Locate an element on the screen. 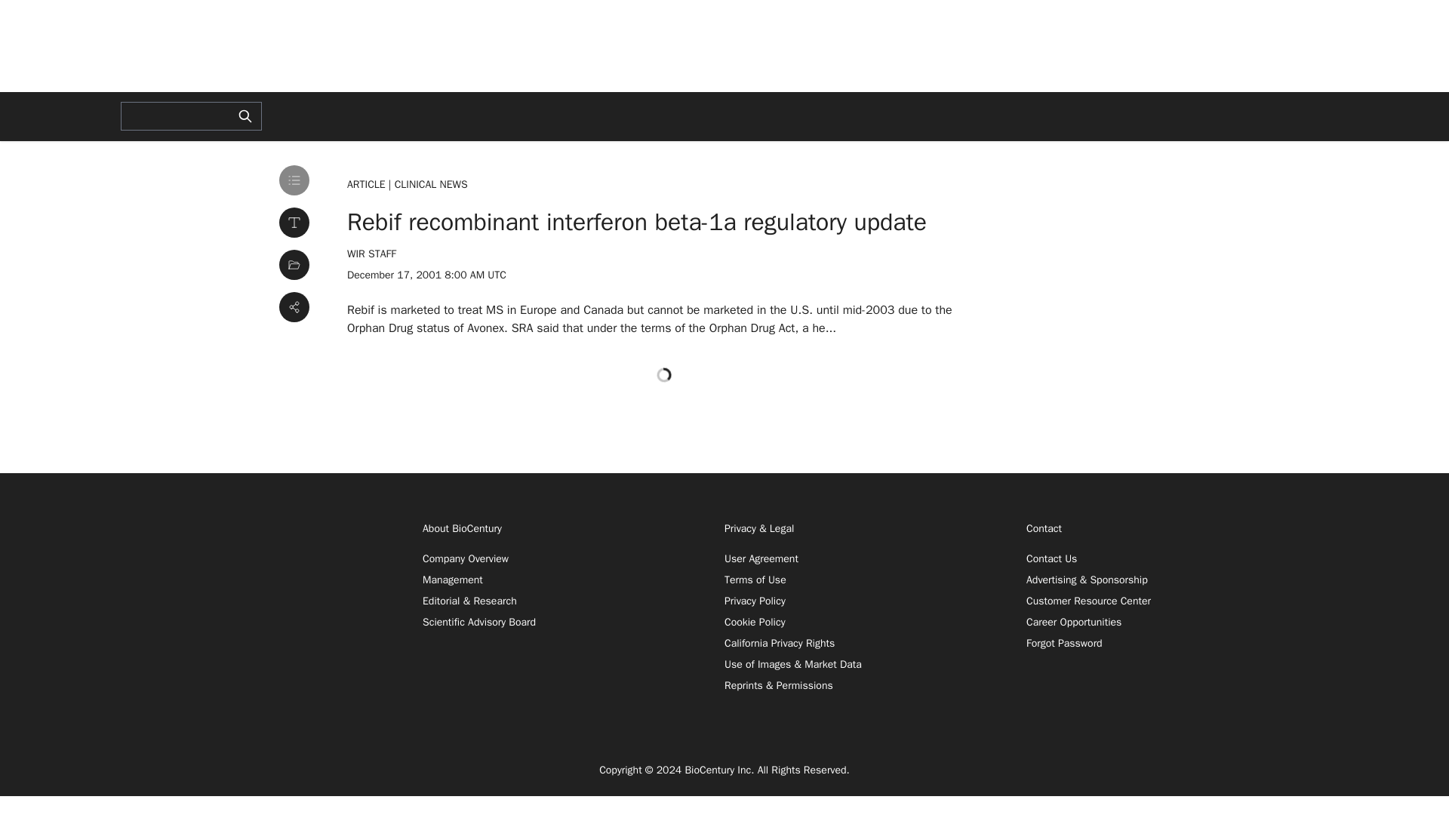 This screenshot has width=1449, height=815. Scientific Advisory Board is located at coordinates (479, 622).